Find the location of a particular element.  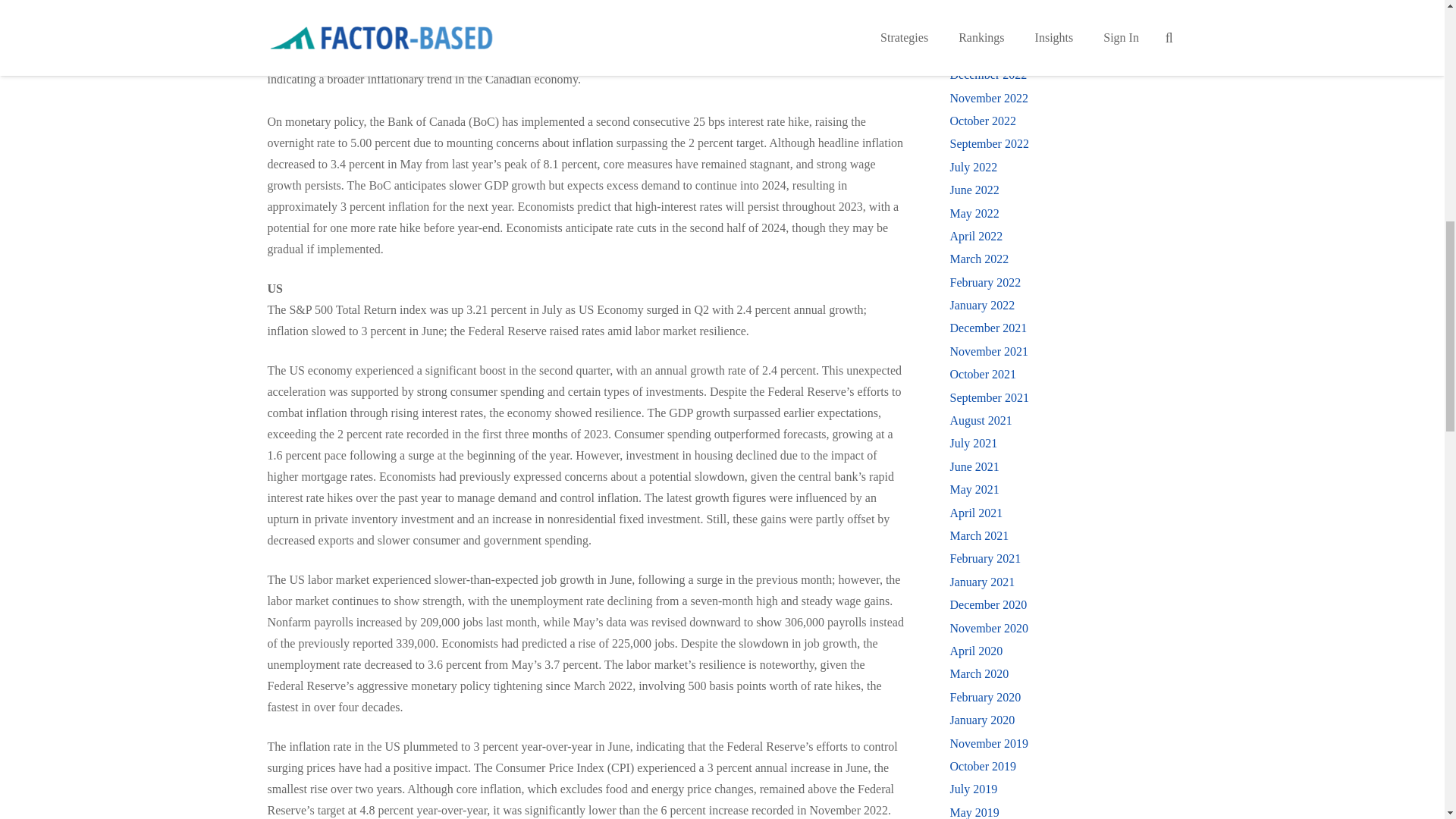

June 2022 is located at coordinates (974, 190).